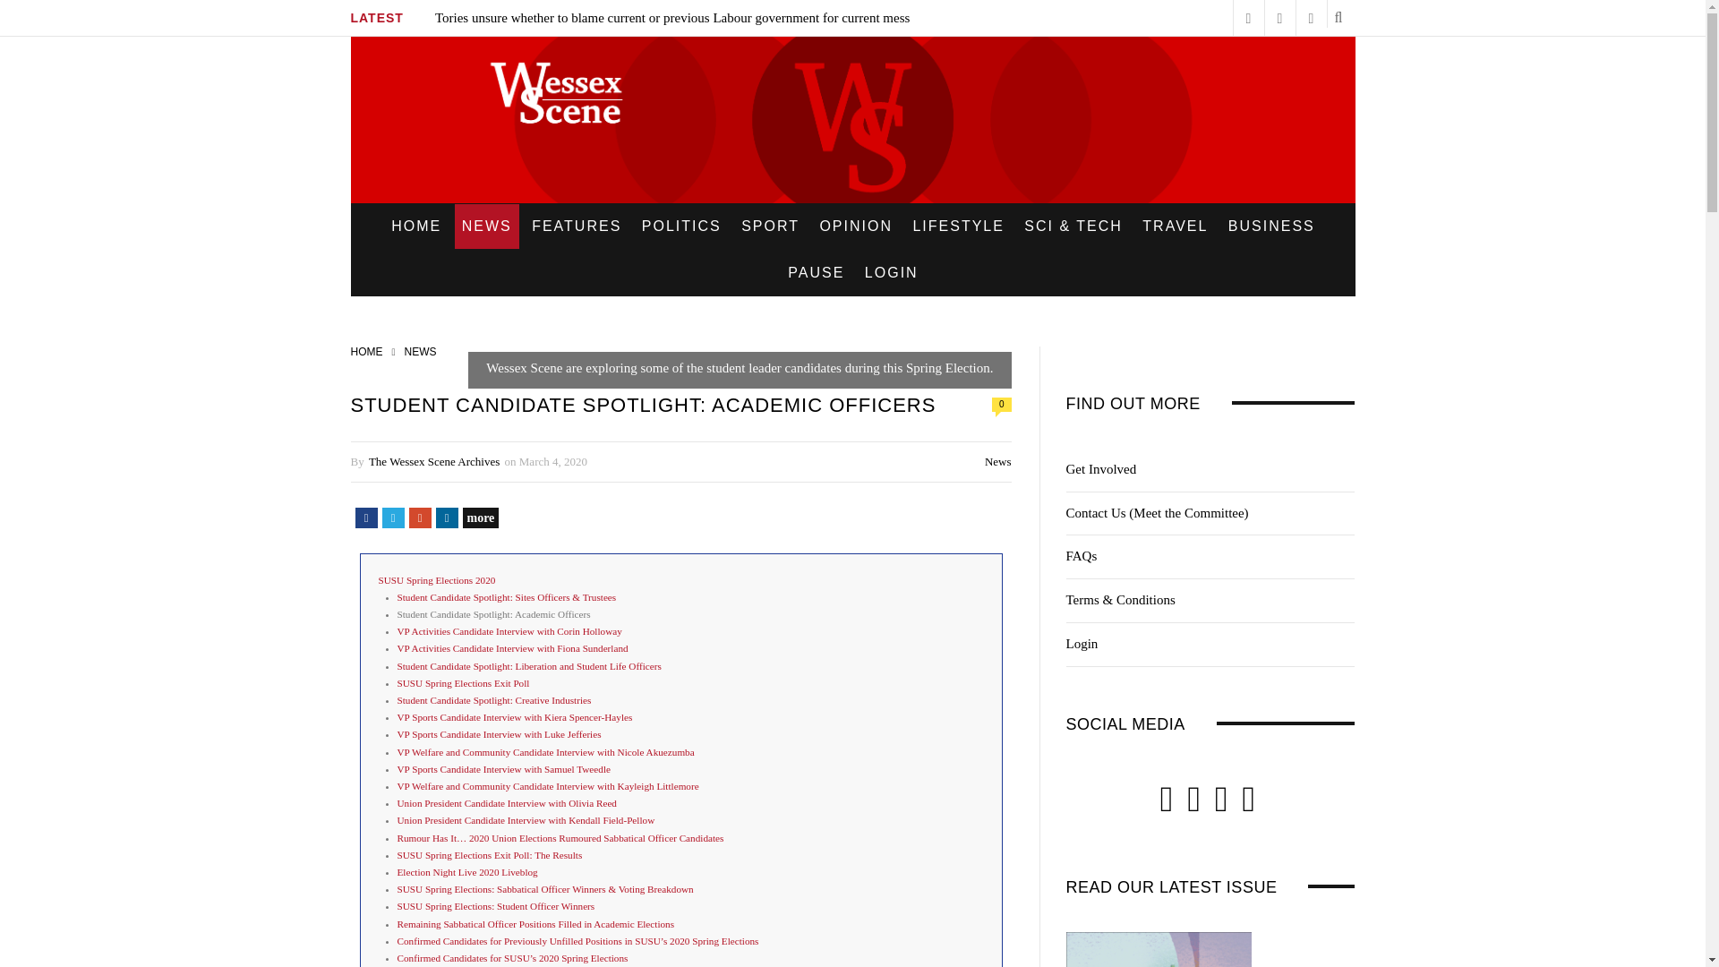 The width and height of the screenshot is (1719, 967). What do you see at coordinates (434, 460) in the screenshot?
I see `The Wessex Scene Archives` at bounding box center [434, 460].